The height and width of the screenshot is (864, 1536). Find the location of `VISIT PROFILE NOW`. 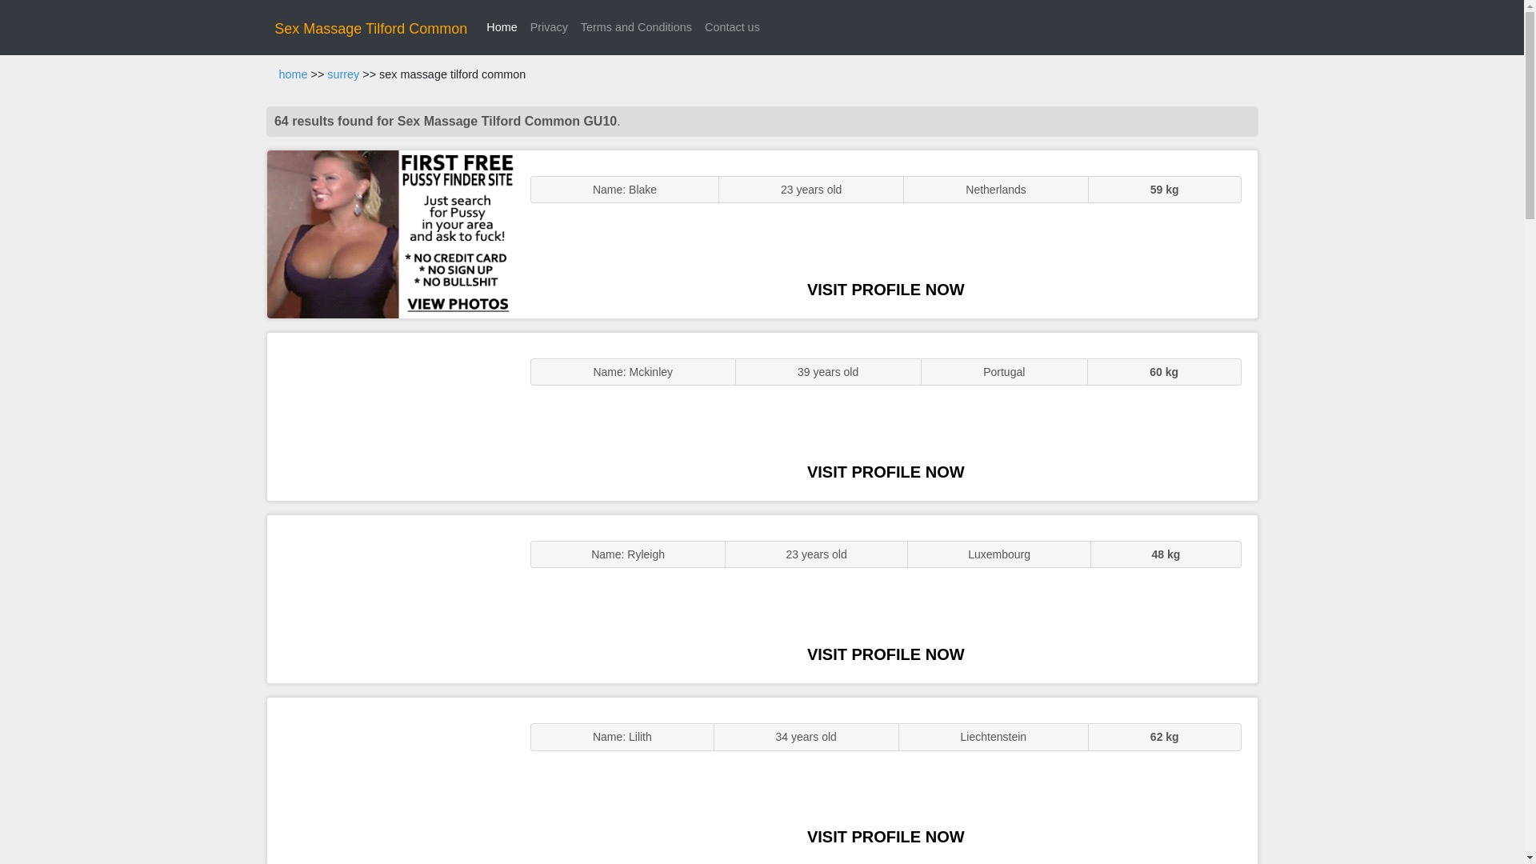

VISIT PROFILE NOW is located at coordinates (886, 837).